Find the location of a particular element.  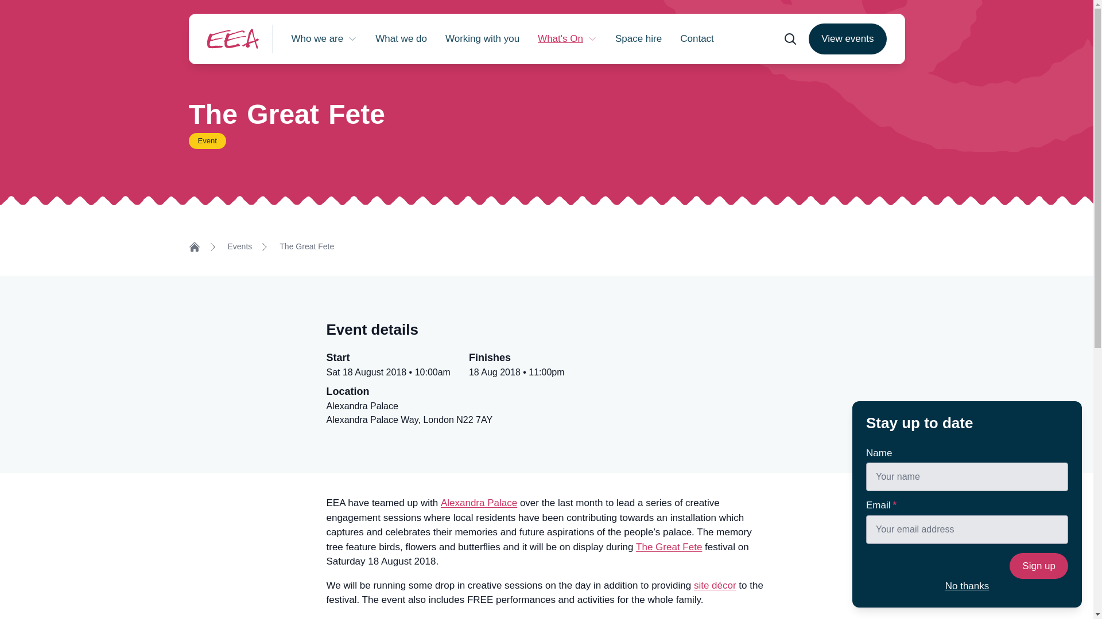

The Great Fete is located at coordinates (479, 503).